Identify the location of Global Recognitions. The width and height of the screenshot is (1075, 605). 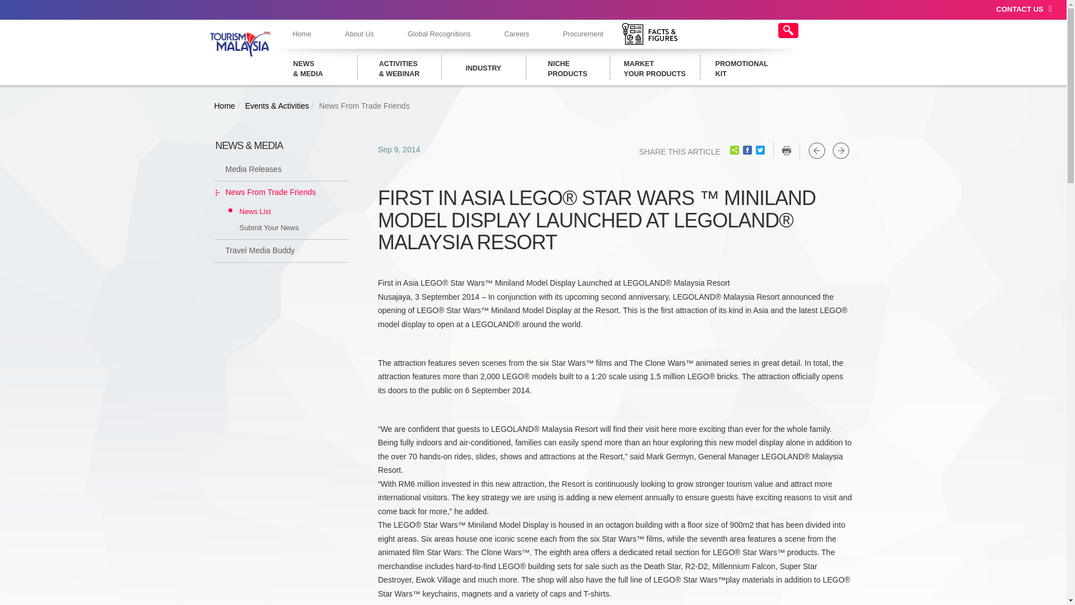
(439, 34).